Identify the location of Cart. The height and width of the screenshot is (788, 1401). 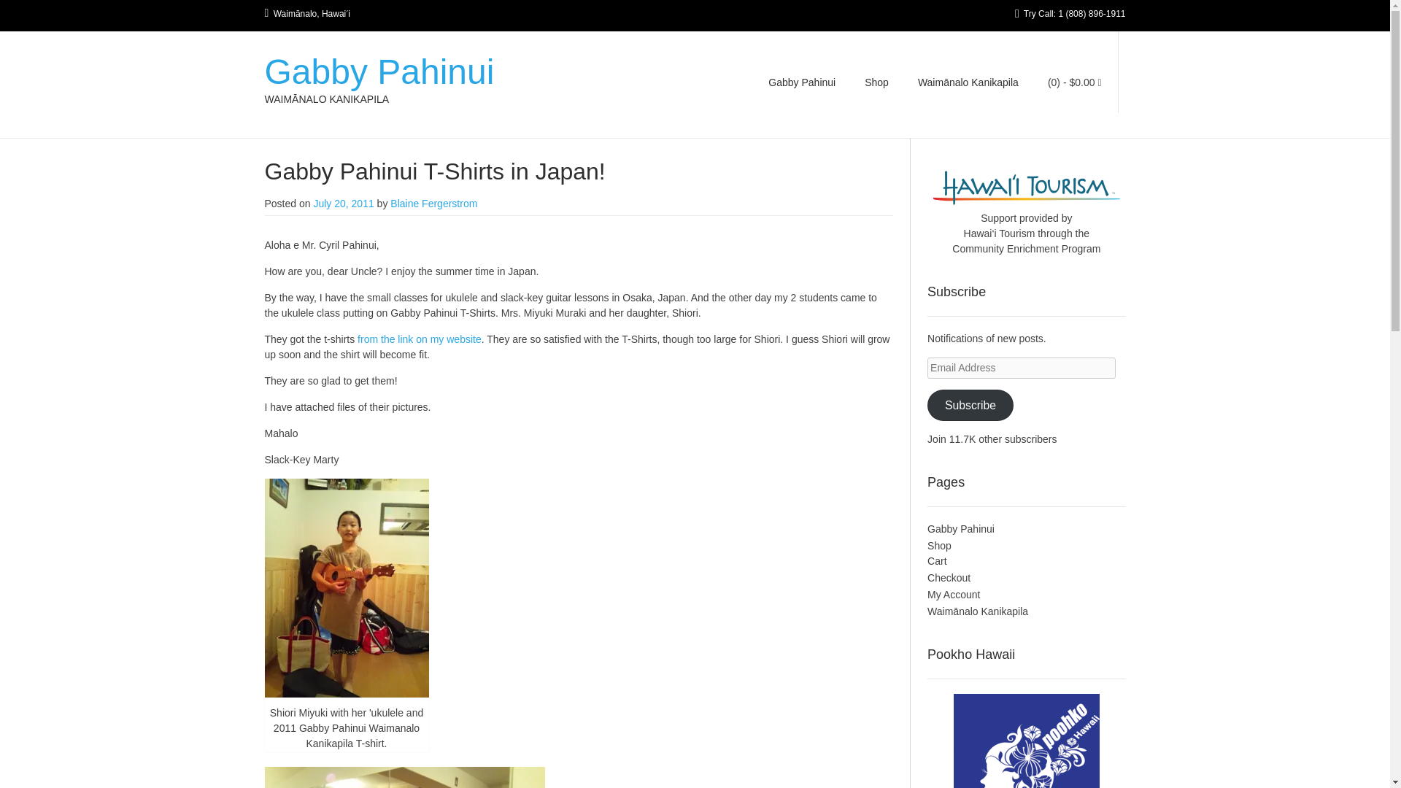
(937, 560).